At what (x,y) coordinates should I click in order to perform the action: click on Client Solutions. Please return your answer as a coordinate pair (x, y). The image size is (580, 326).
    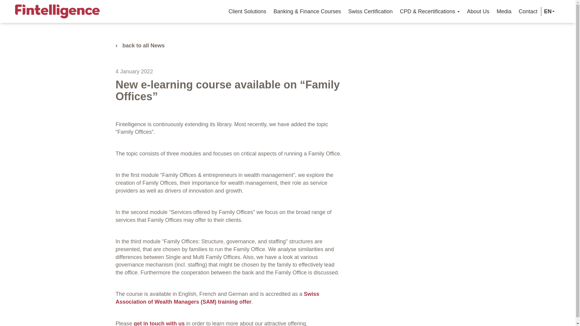
    Looking at the image, I should click on (247, 11).